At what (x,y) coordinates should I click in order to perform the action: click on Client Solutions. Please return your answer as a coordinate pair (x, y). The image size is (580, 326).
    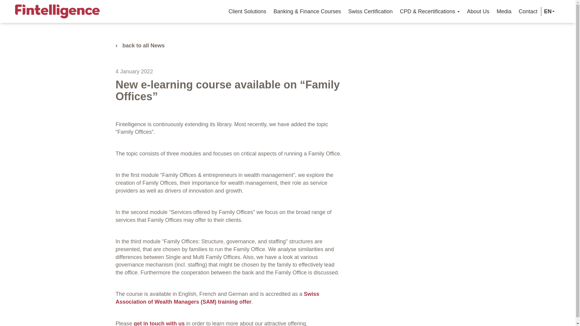
    Looking at the image, I should click on (247, 11).